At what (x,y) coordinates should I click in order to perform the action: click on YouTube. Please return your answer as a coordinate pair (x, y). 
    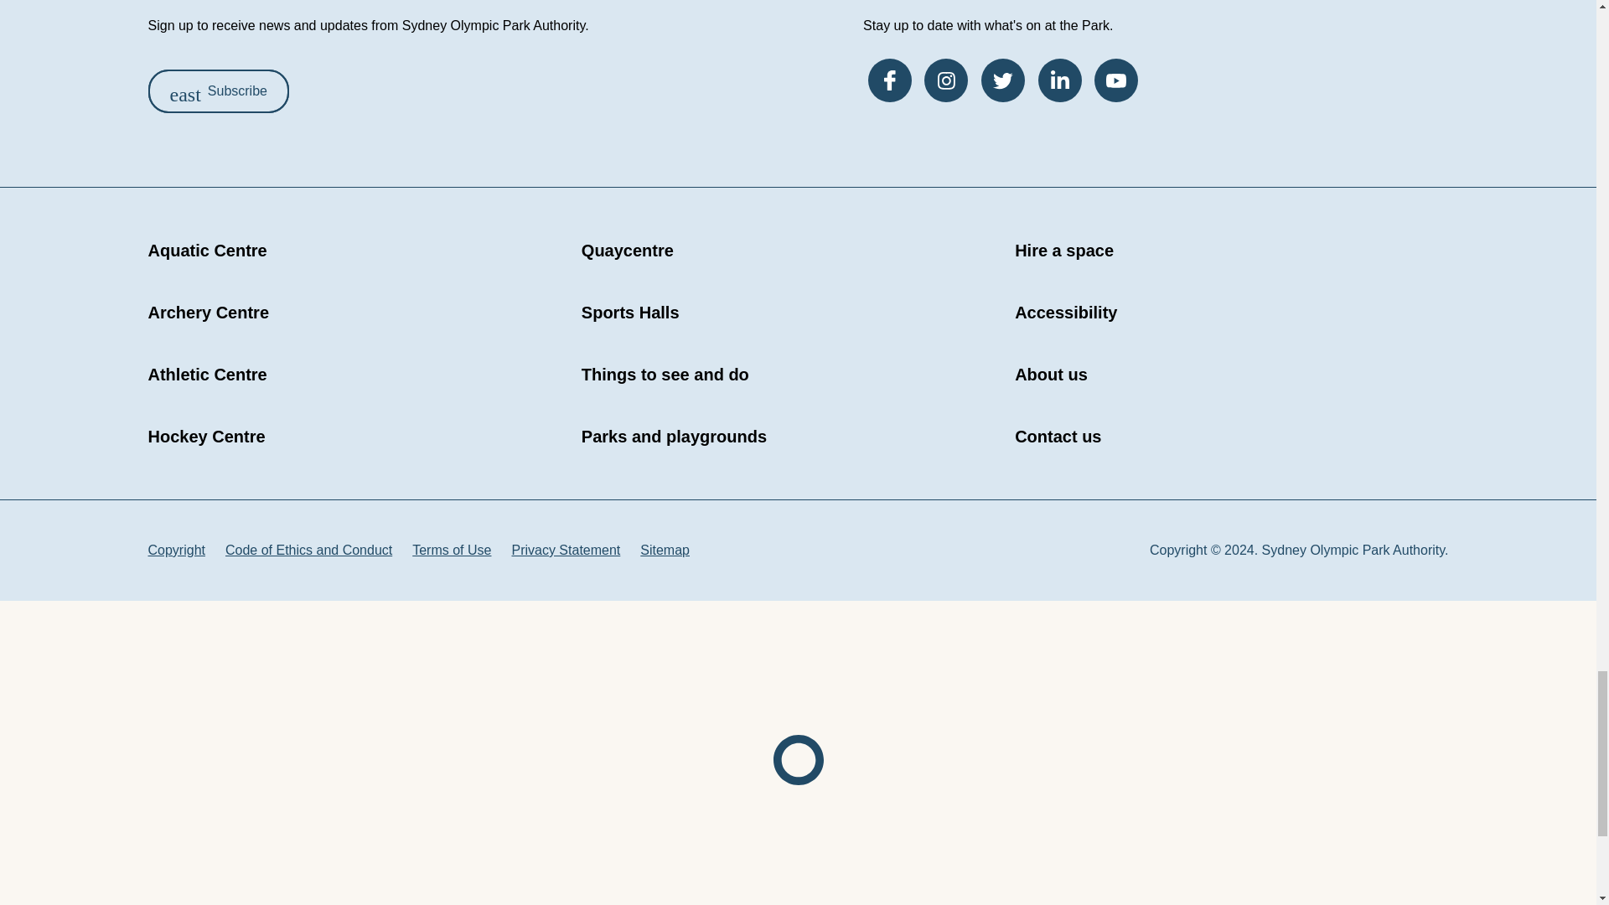
    Looking at the image, I should click on (1115, 80).